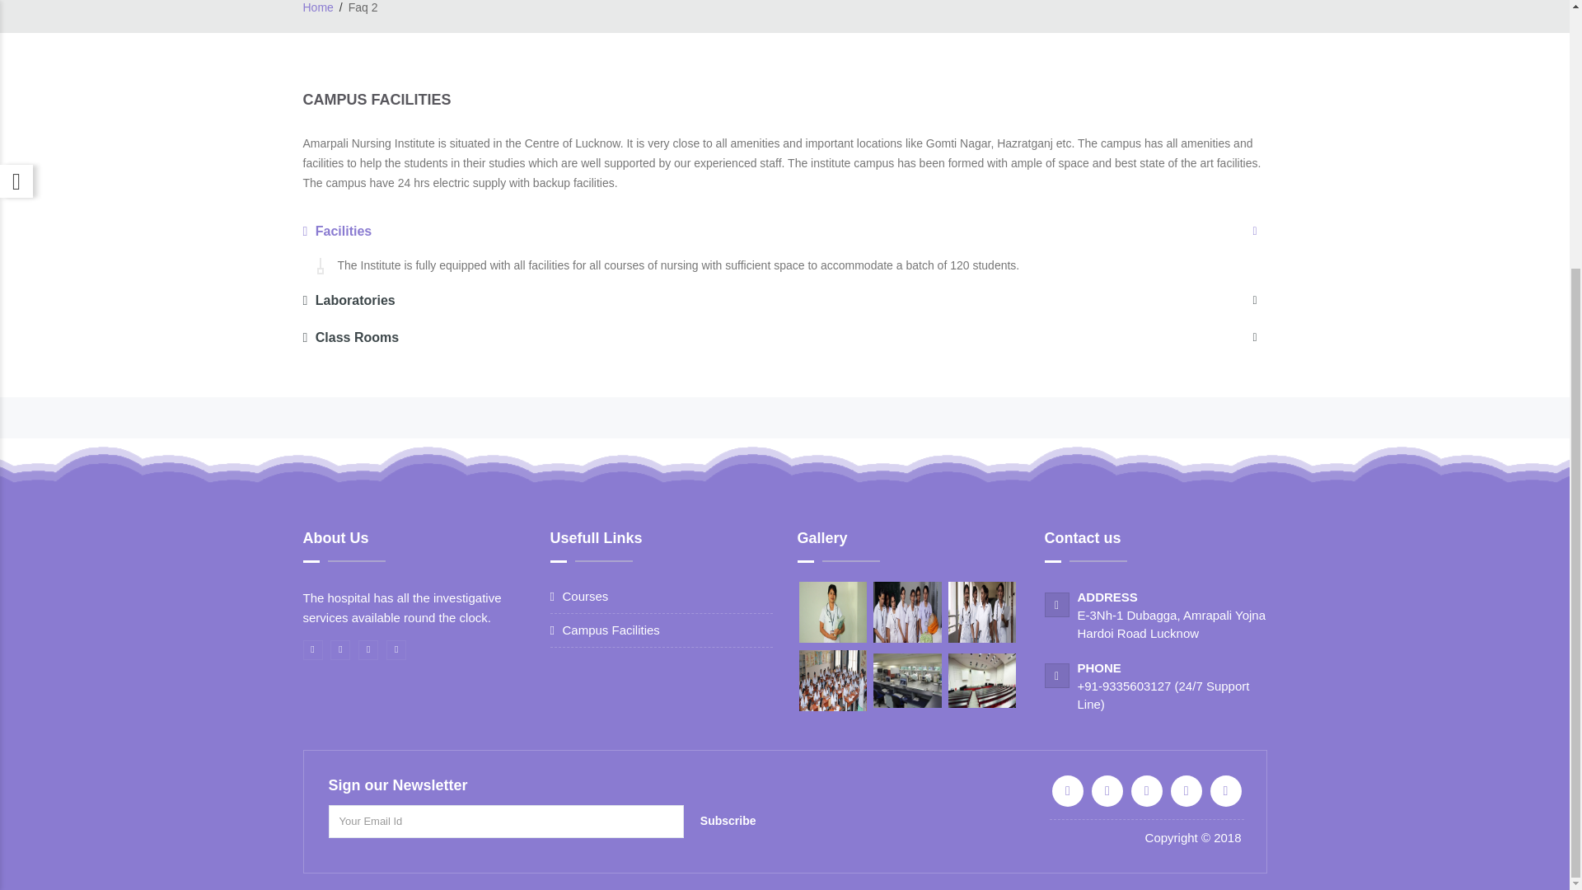 This screenshot has width=1582, height=890. Describe the element at coordinates (784, 338) in the screenshot. I see `Class Rooms` at that location.